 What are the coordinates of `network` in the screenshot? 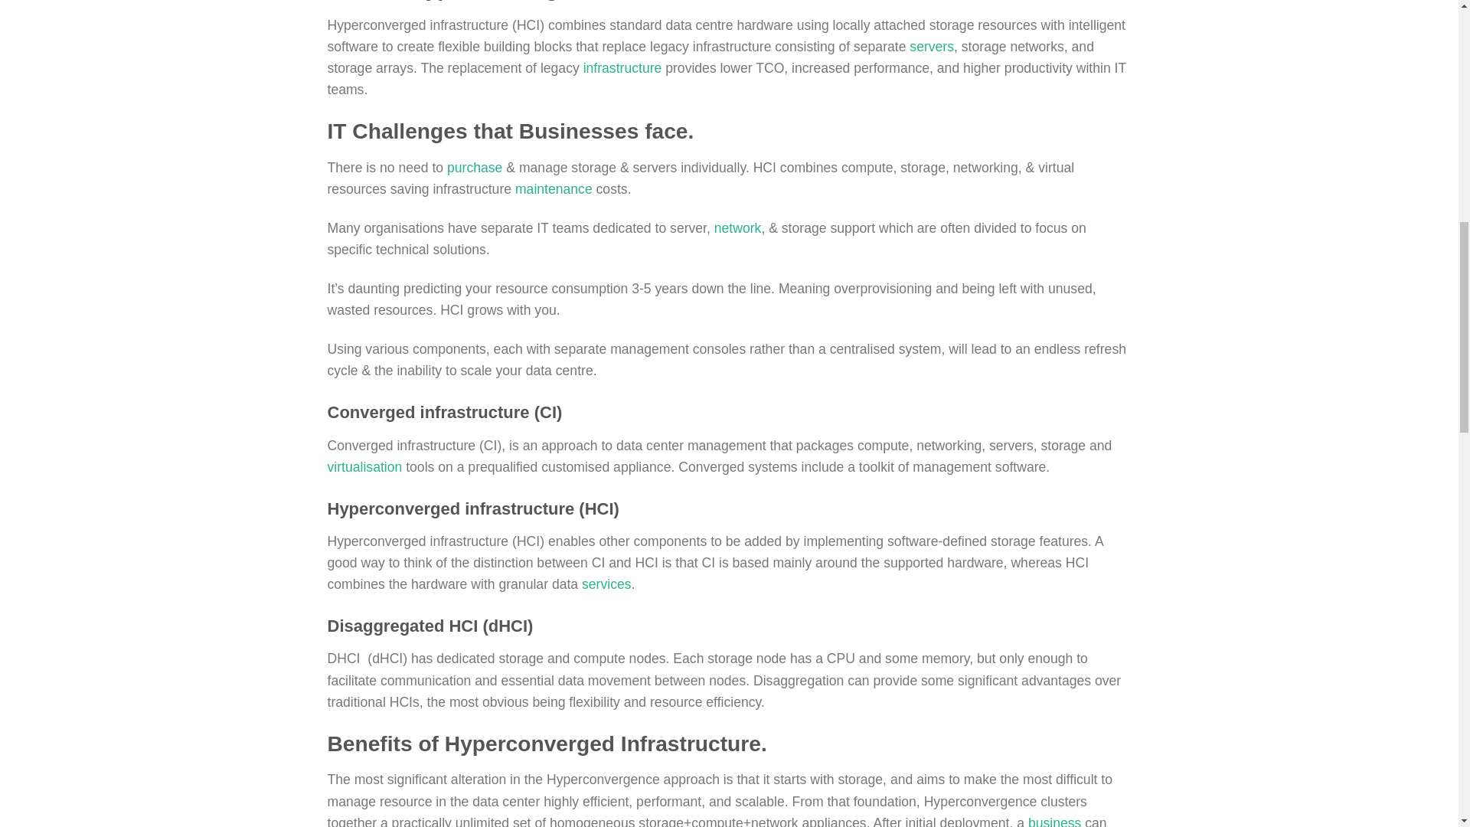 It's located at (738, 228).